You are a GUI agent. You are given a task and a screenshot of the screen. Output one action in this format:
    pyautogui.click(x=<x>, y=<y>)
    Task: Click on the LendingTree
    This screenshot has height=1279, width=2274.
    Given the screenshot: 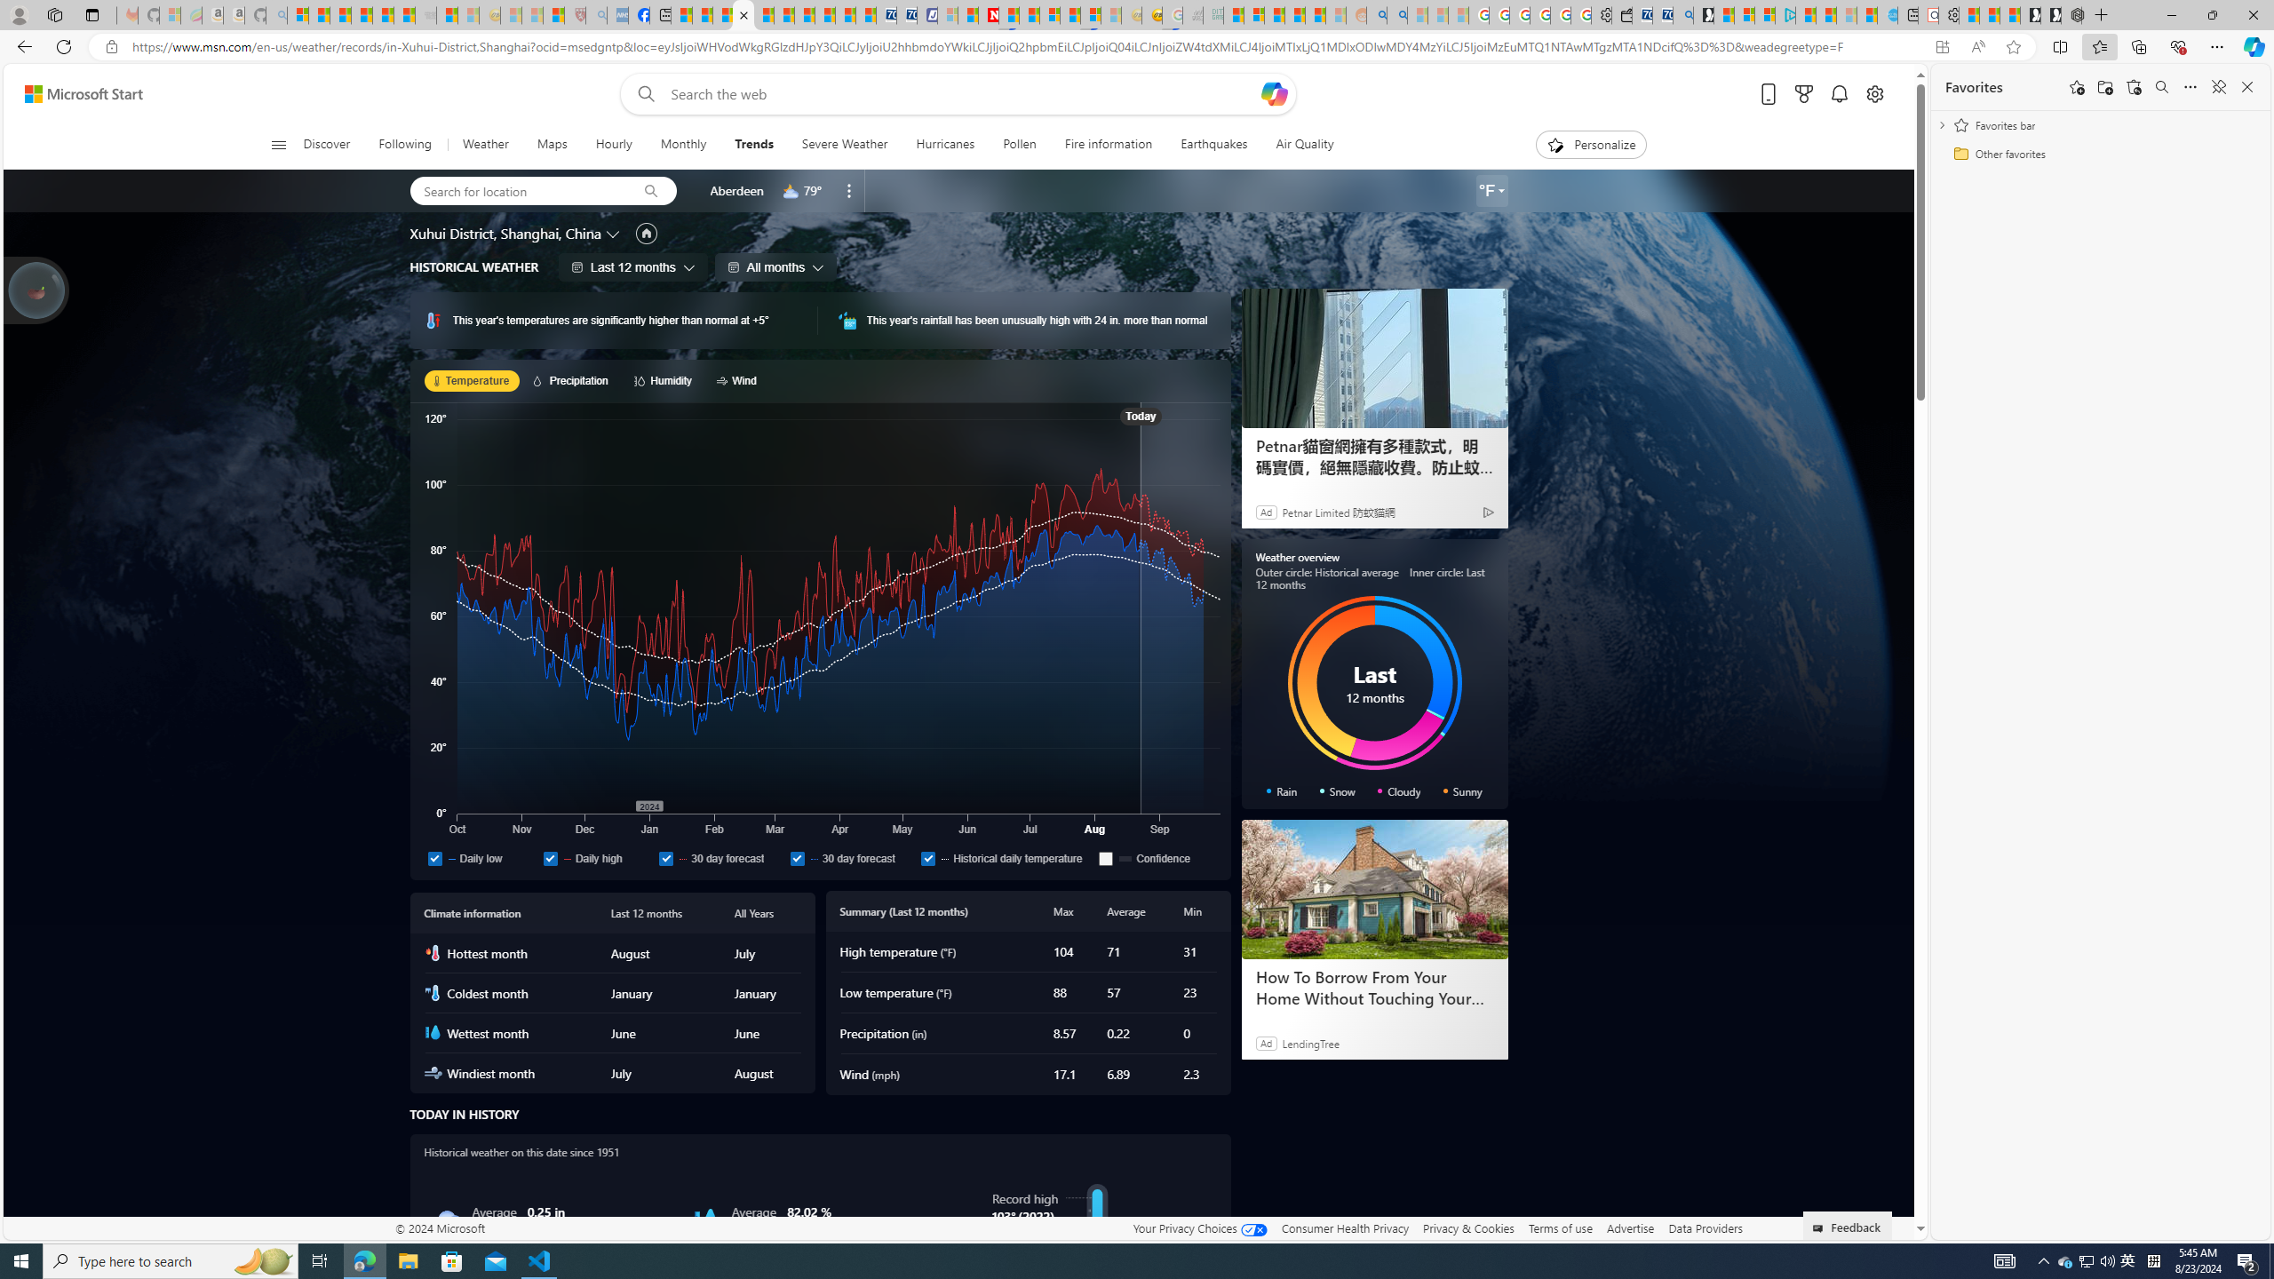 What is the action you would take?
    pyautogui.click(x=1310, y=1043)
    